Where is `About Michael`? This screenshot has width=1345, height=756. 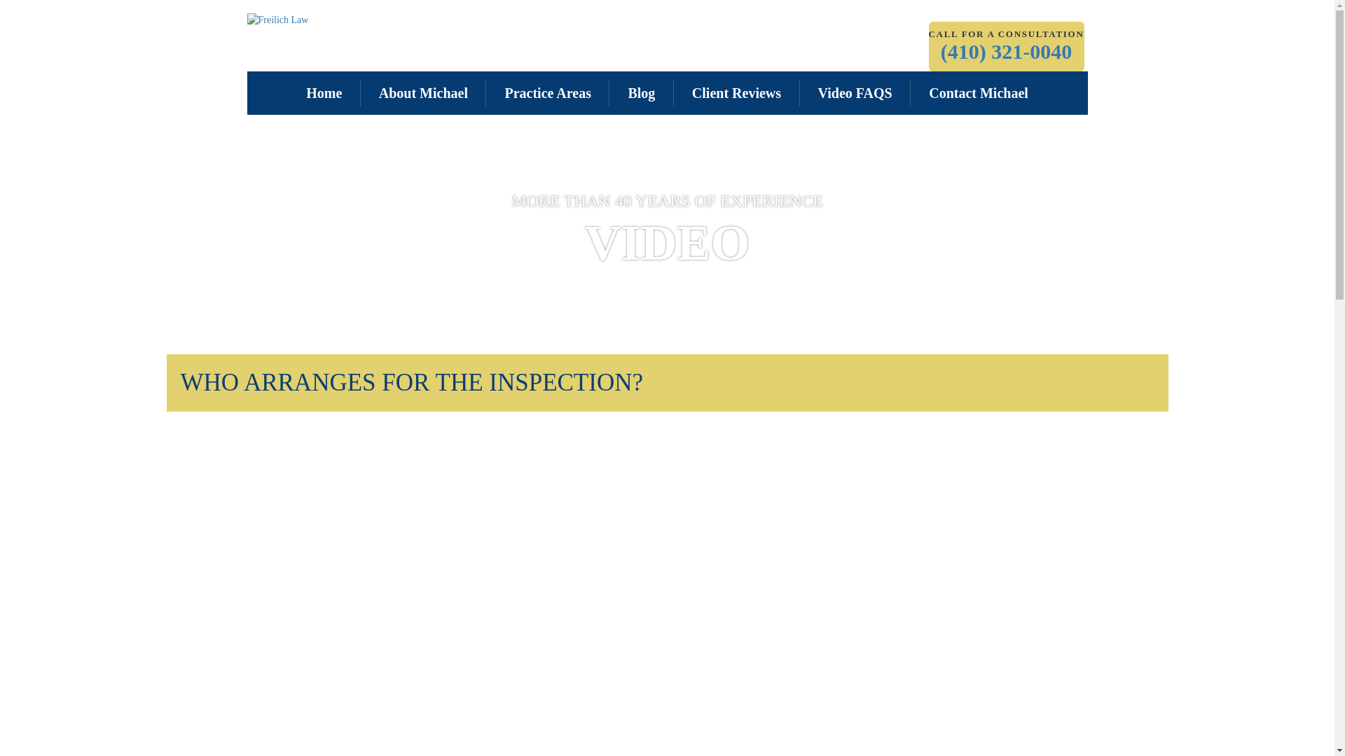
About Michael is located at coordinates (423, 93).